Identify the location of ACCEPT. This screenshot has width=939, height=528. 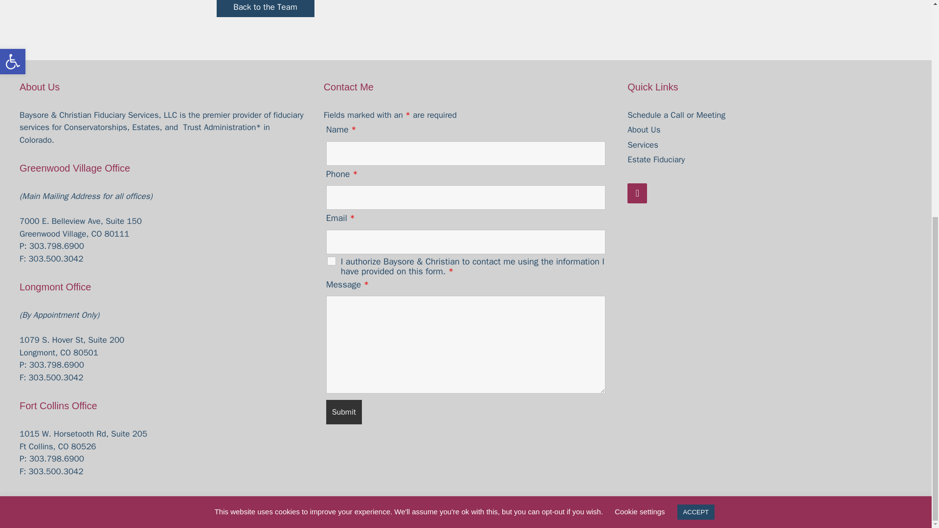
(695, 148).